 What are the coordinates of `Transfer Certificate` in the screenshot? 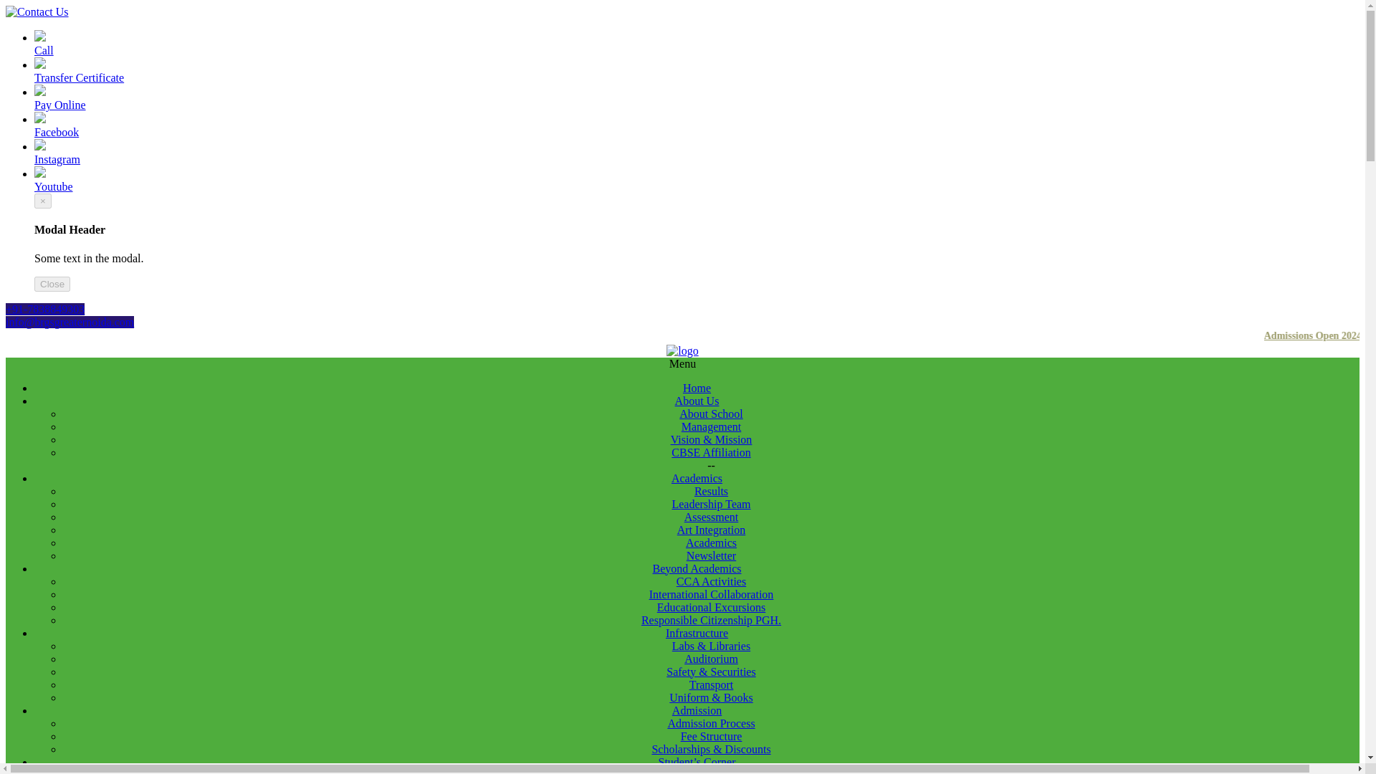 It's located at (697, 70).